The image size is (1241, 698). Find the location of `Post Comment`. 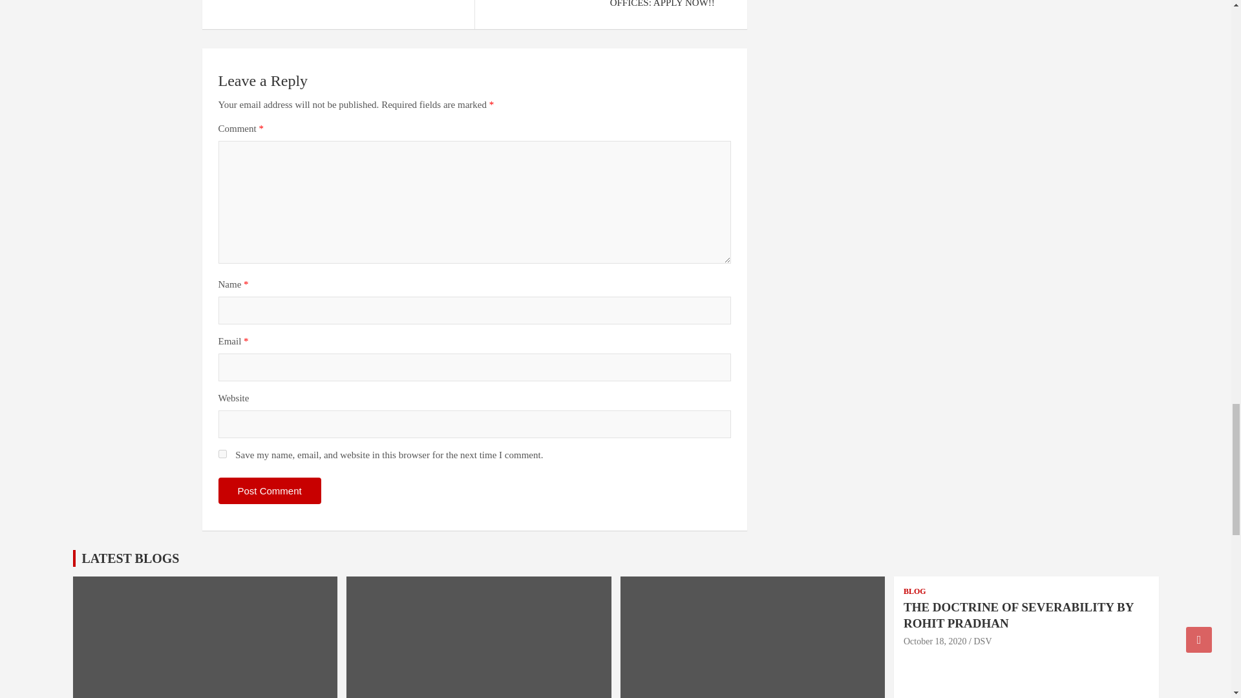

Post Comment is located at coordinates (270, 490).